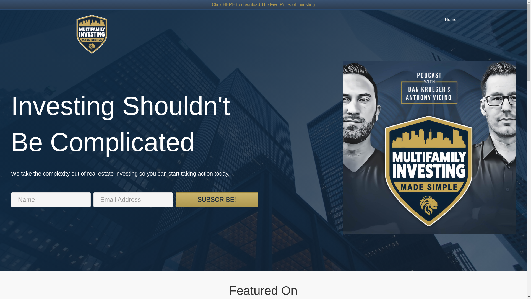 This screenshot has height=299, width=531. Describe the element at coordinates (217, 200) in the screenshot. I see `SUBSCRIBE!` at that location.